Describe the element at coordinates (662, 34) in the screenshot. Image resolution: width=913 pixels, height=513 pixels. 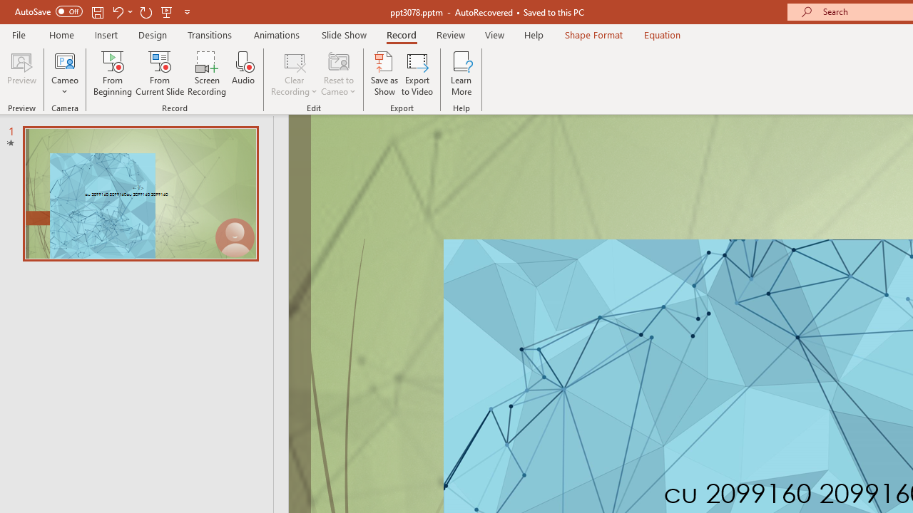
I see `Equation` at that location.